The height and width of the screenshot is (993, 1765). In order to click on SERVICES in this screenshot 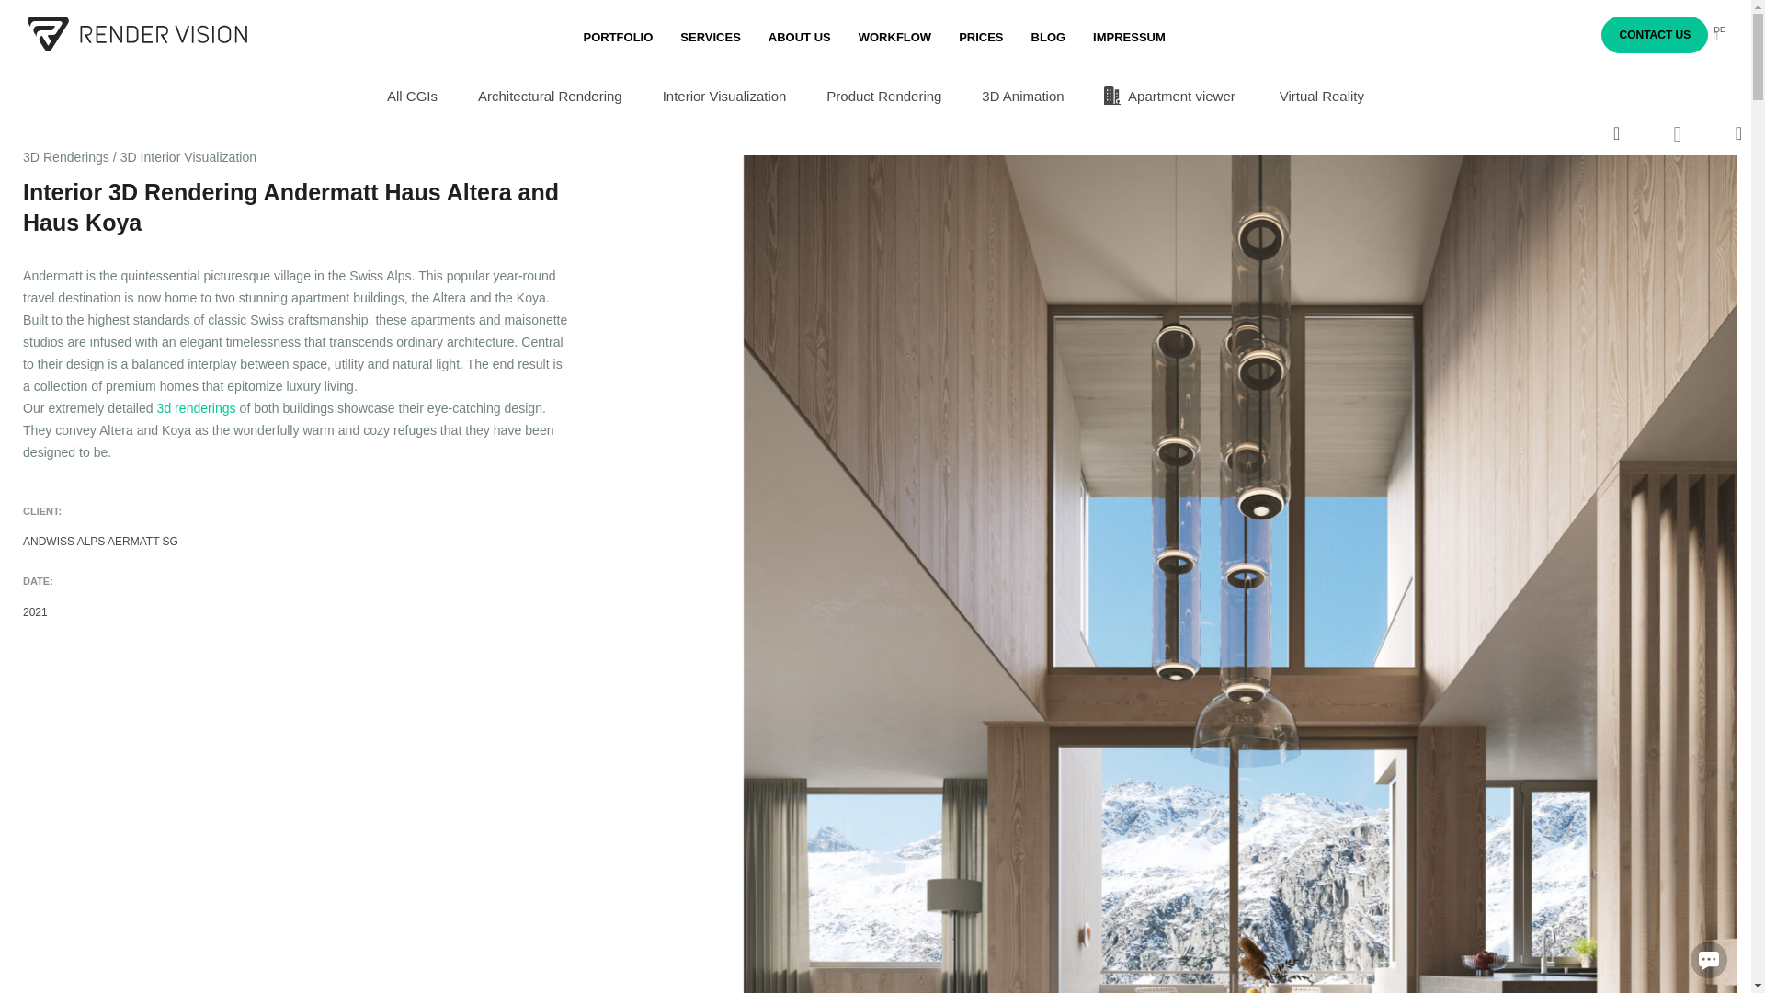, I will do `click(710, 37)`.